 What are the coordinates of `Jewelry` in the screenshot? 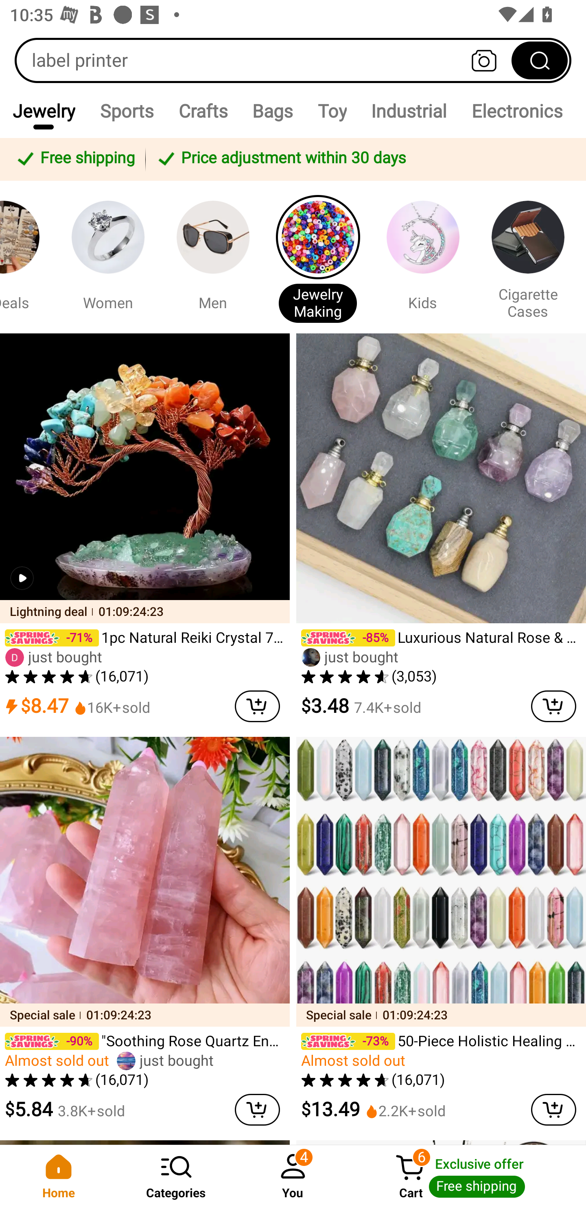 It's located at (44, 111).